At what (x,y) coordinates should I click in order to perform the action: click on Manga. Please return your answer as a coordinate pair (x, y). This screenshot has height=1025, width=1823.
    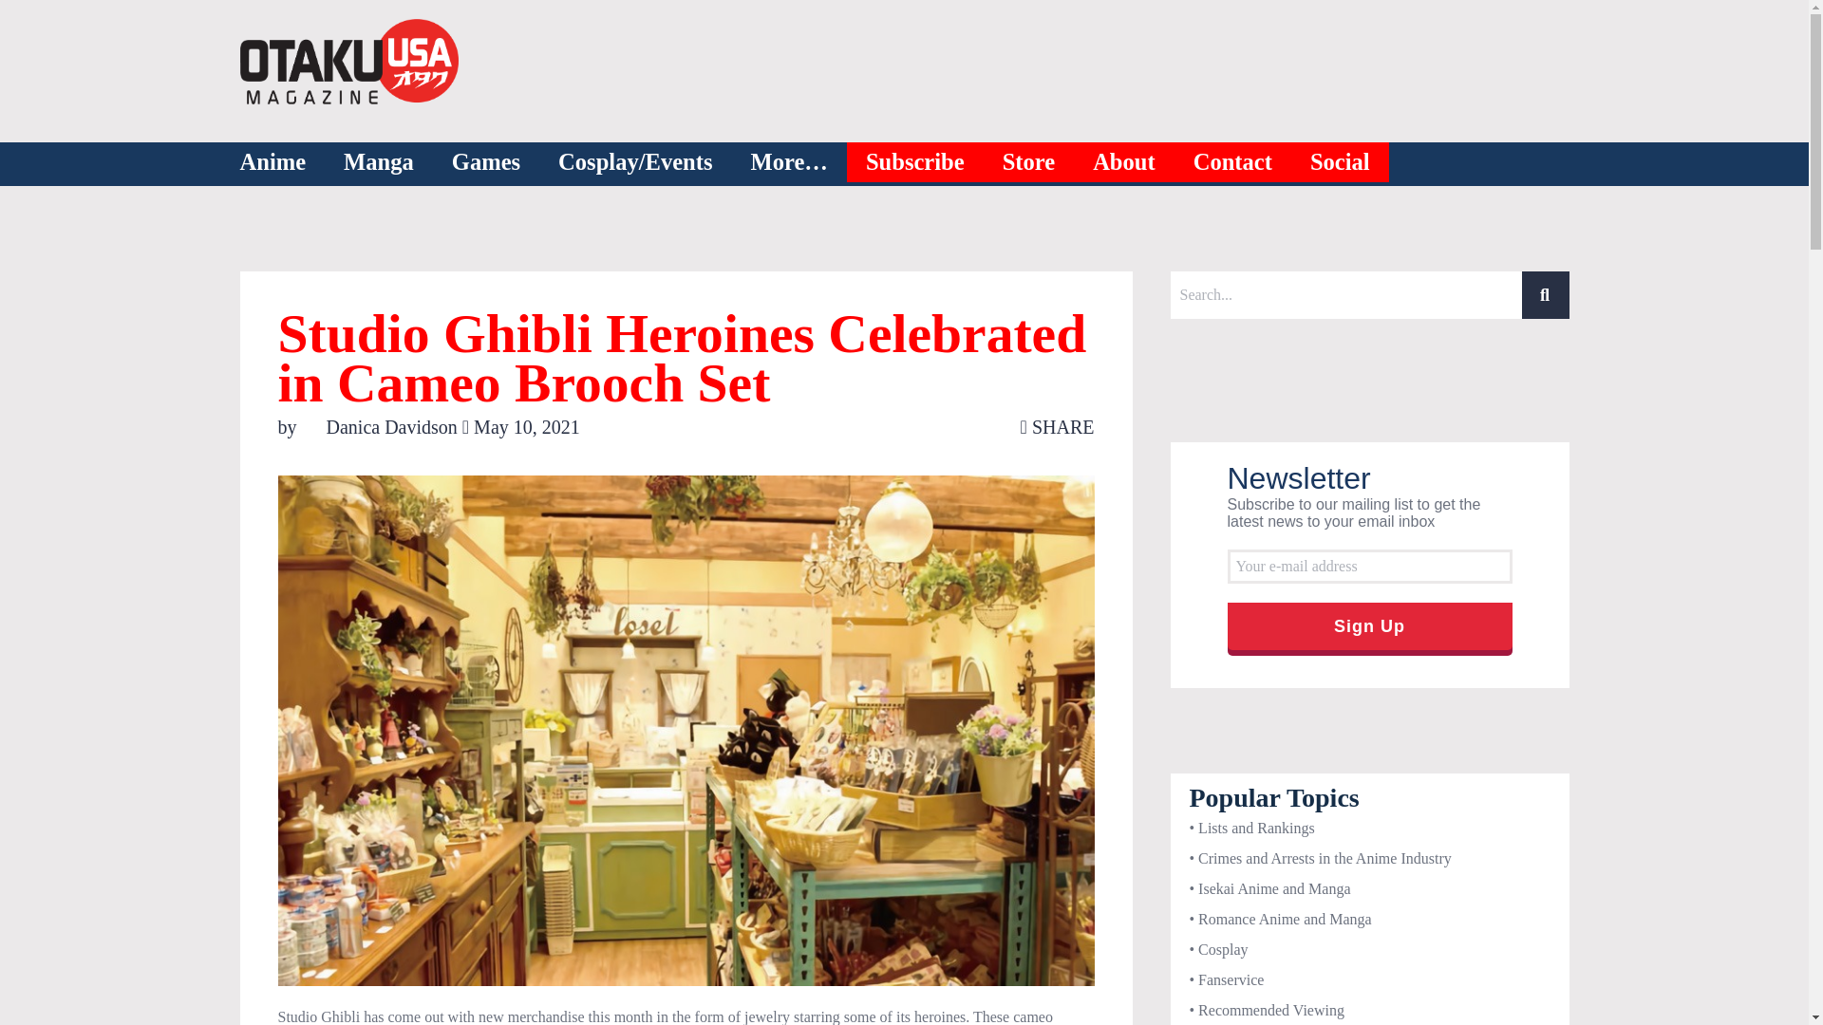
    Looking at the image, I should click on (378, 162).